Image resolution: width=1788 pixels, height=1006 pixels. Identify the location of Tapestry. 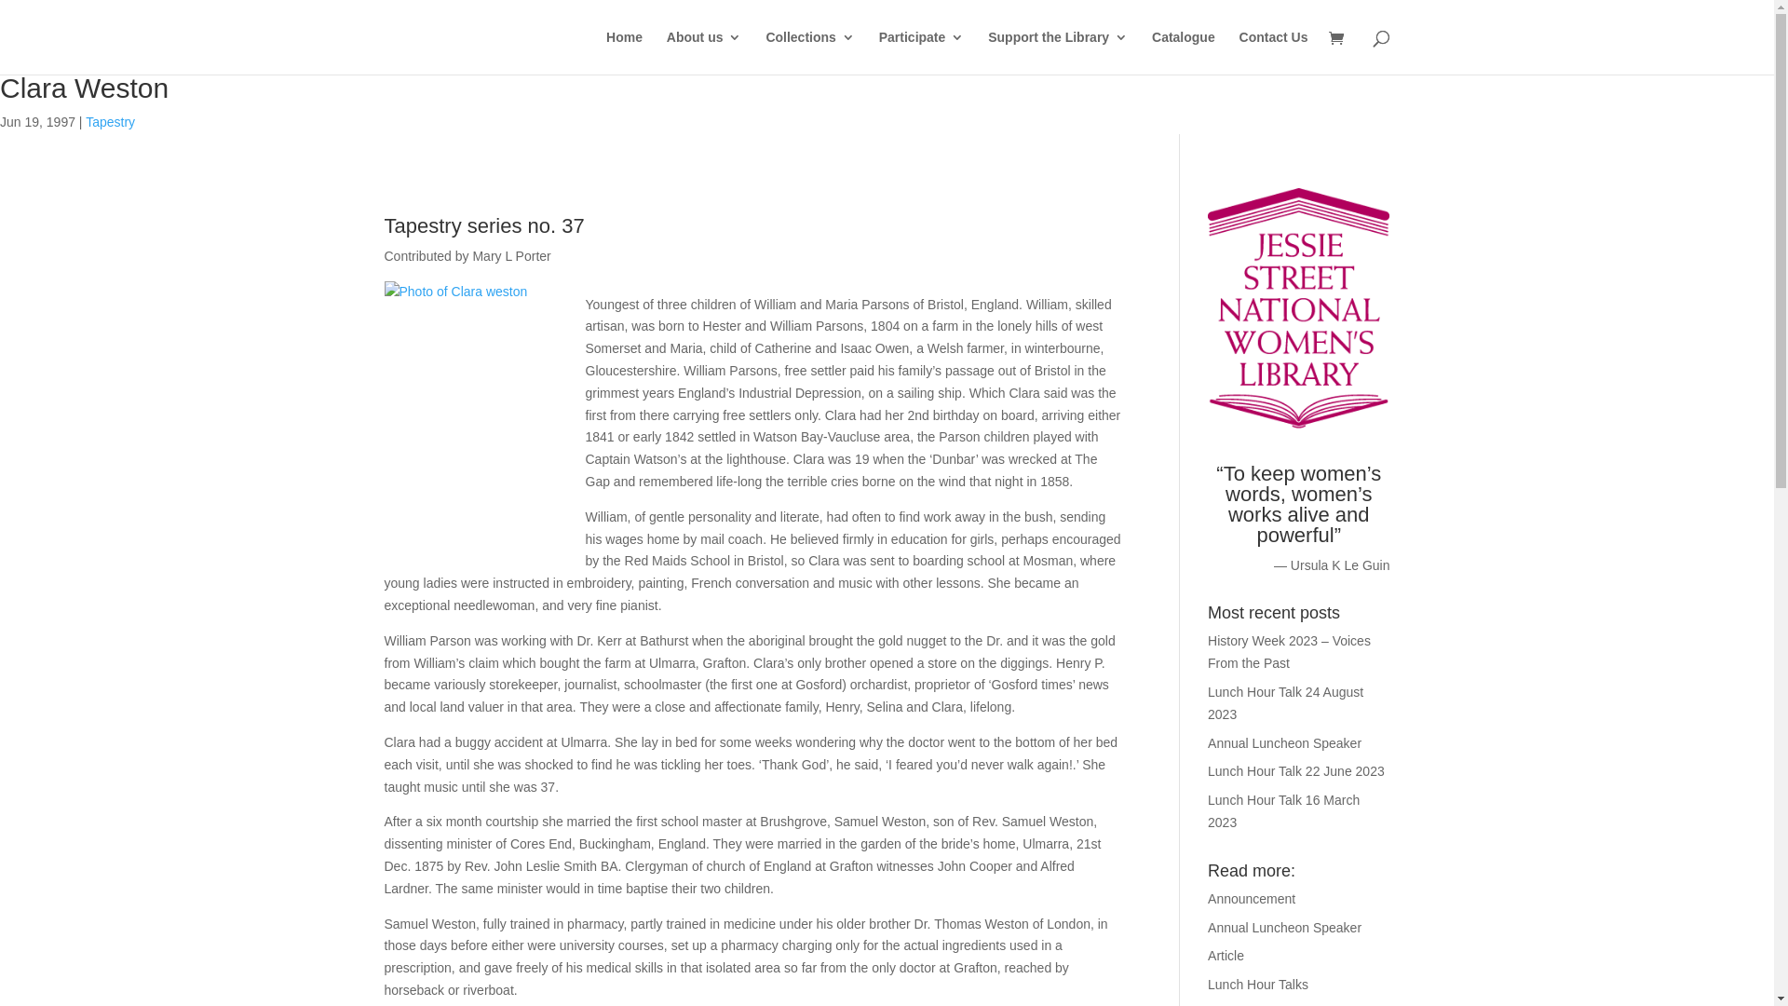
(110, 122).